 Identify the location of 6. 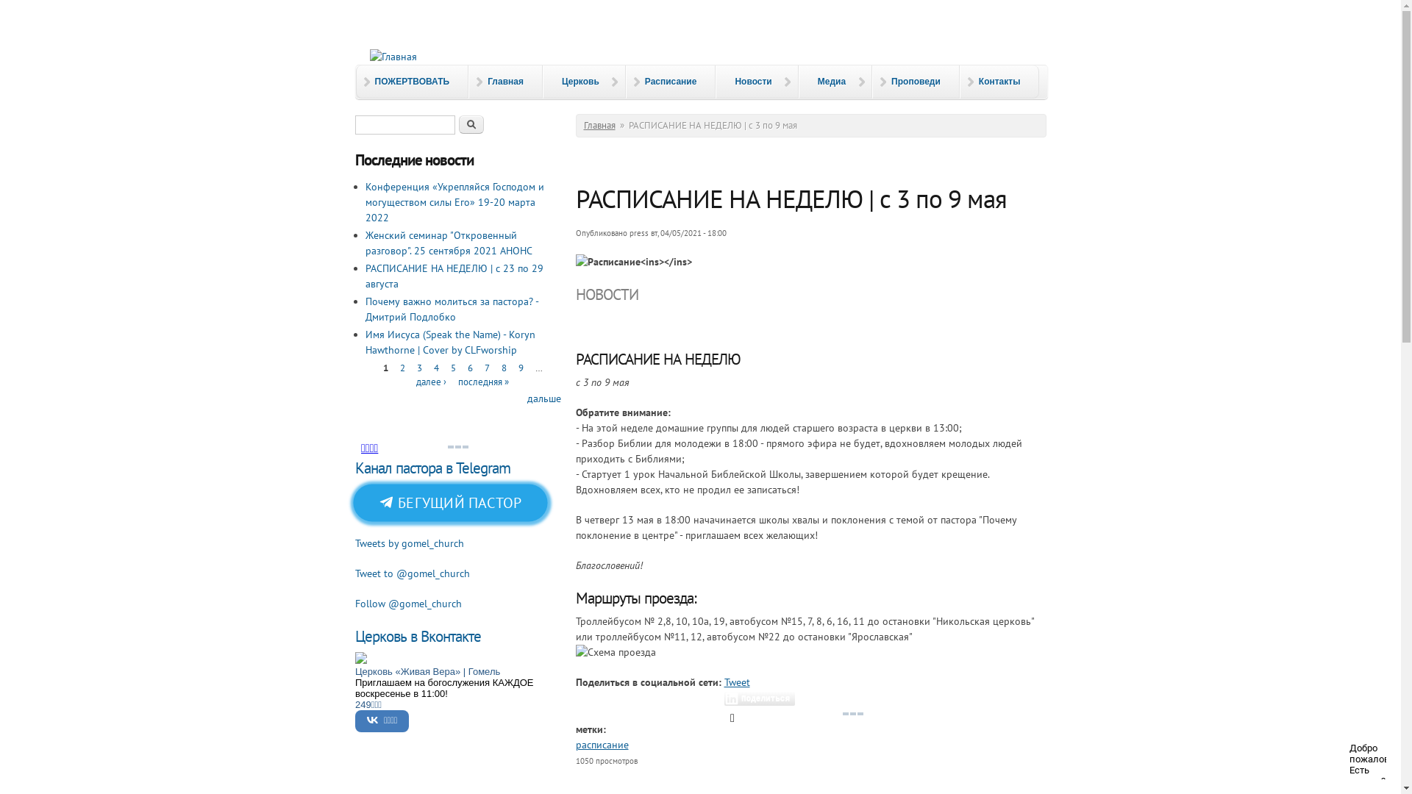
(471, 368).